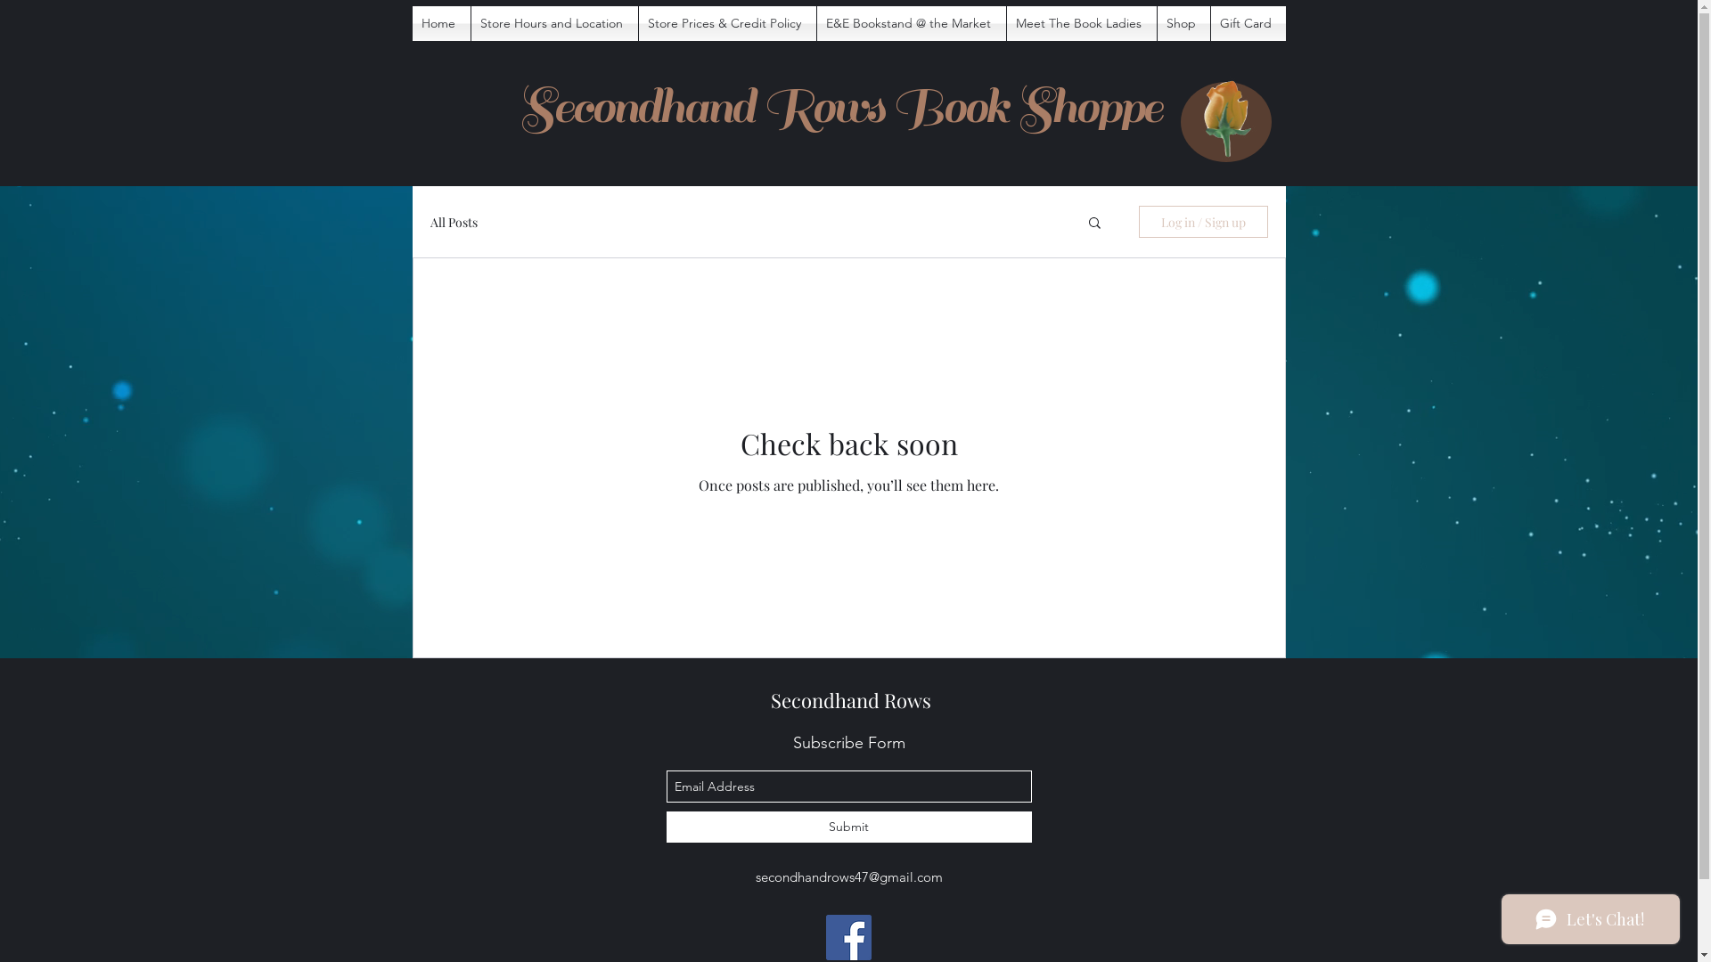 Image resolution: width=1711 pixels, height=962 pixels. Describe the element at coordinates (849, 827) in the screenshot. I see `Submit` at that location.